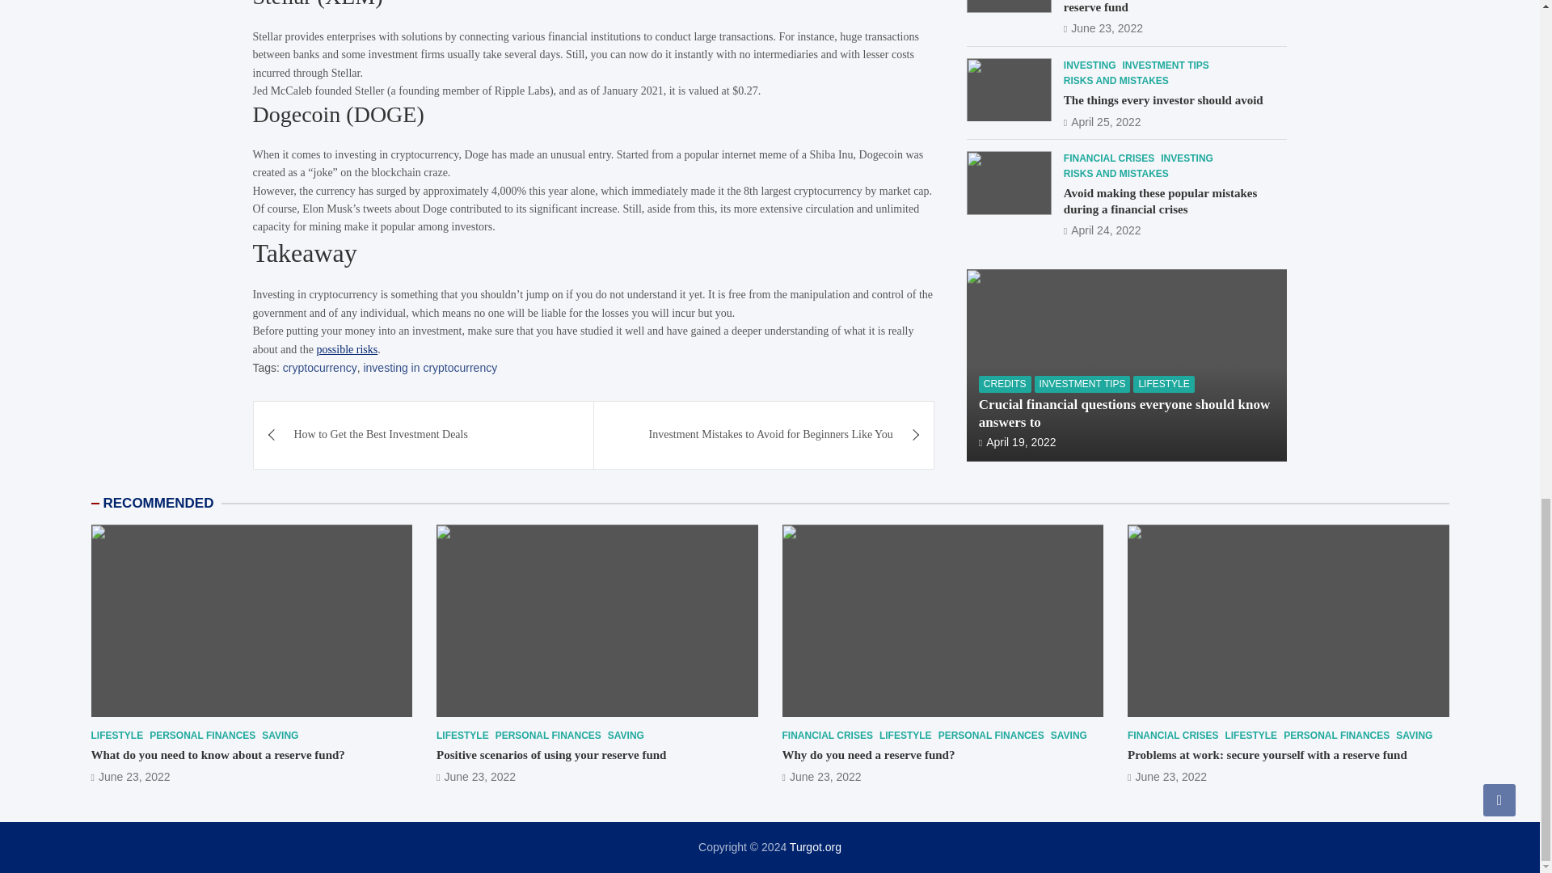 This screenshot has width=1552, height=873. I want to click on possible risks, so click(346, 348).